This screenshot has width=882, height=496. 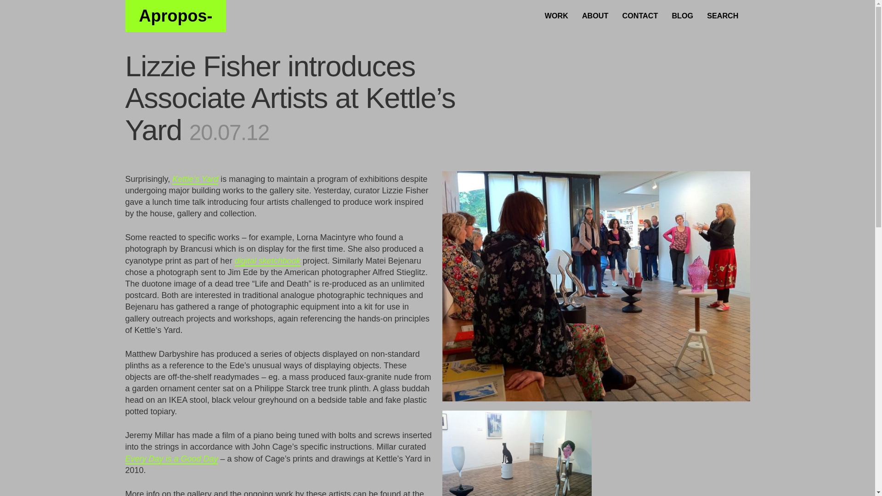 I want to click on Apropos-, so click(x=175, y=16).